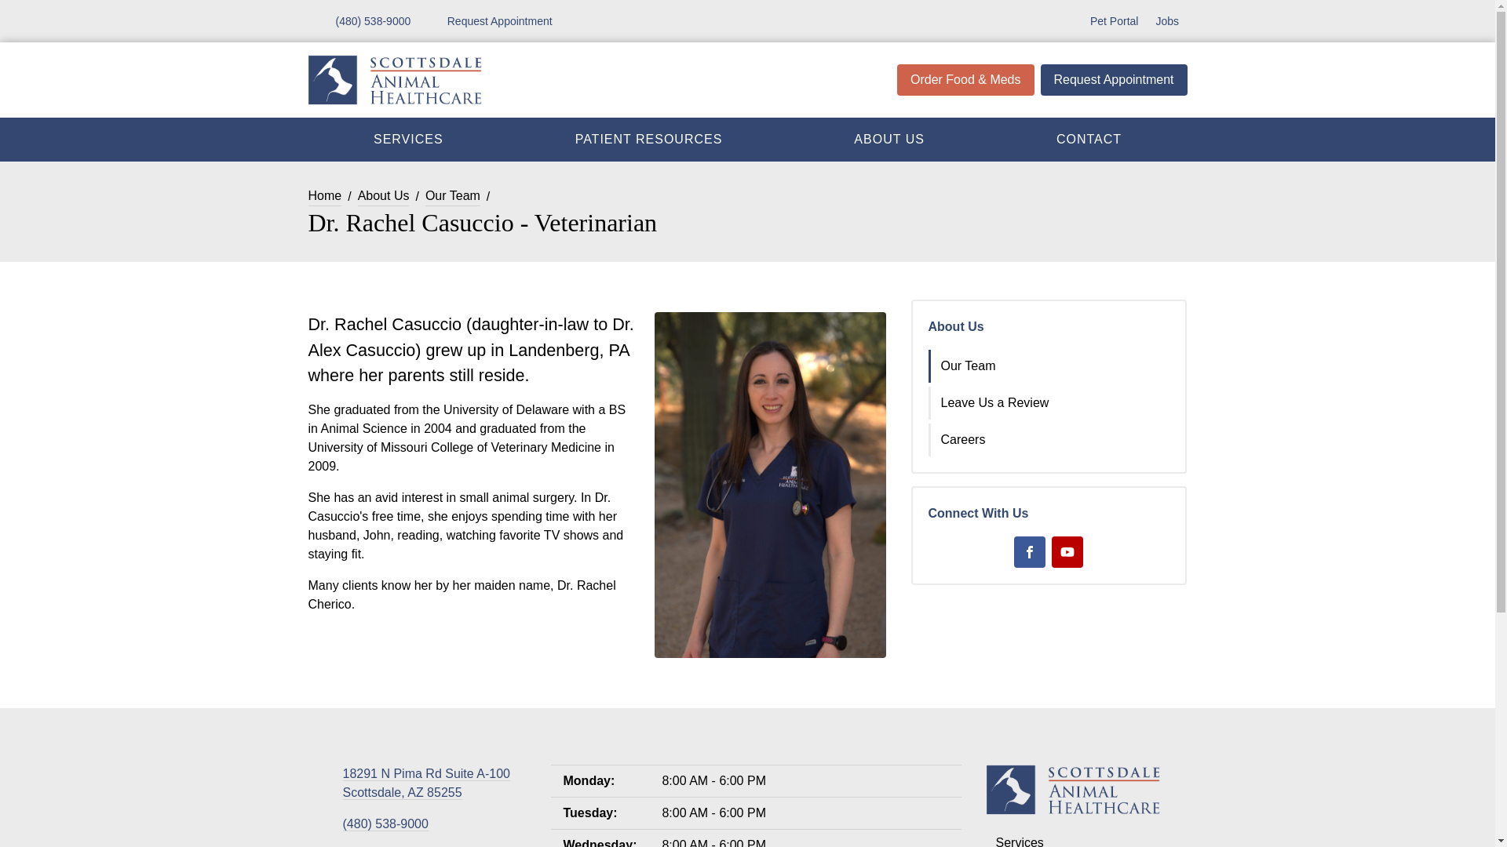 The height and width of the screenshot is (847, 1507). What do you see at coordinates (1067, 551) in the screenshot?
I see `Our Team` at bounding box center [1067, 551].